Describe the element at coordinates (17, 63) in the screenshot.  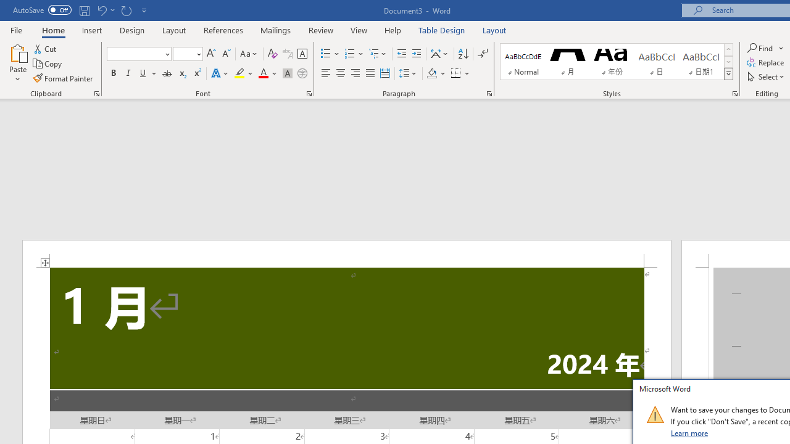
I see `Paste` at that location.